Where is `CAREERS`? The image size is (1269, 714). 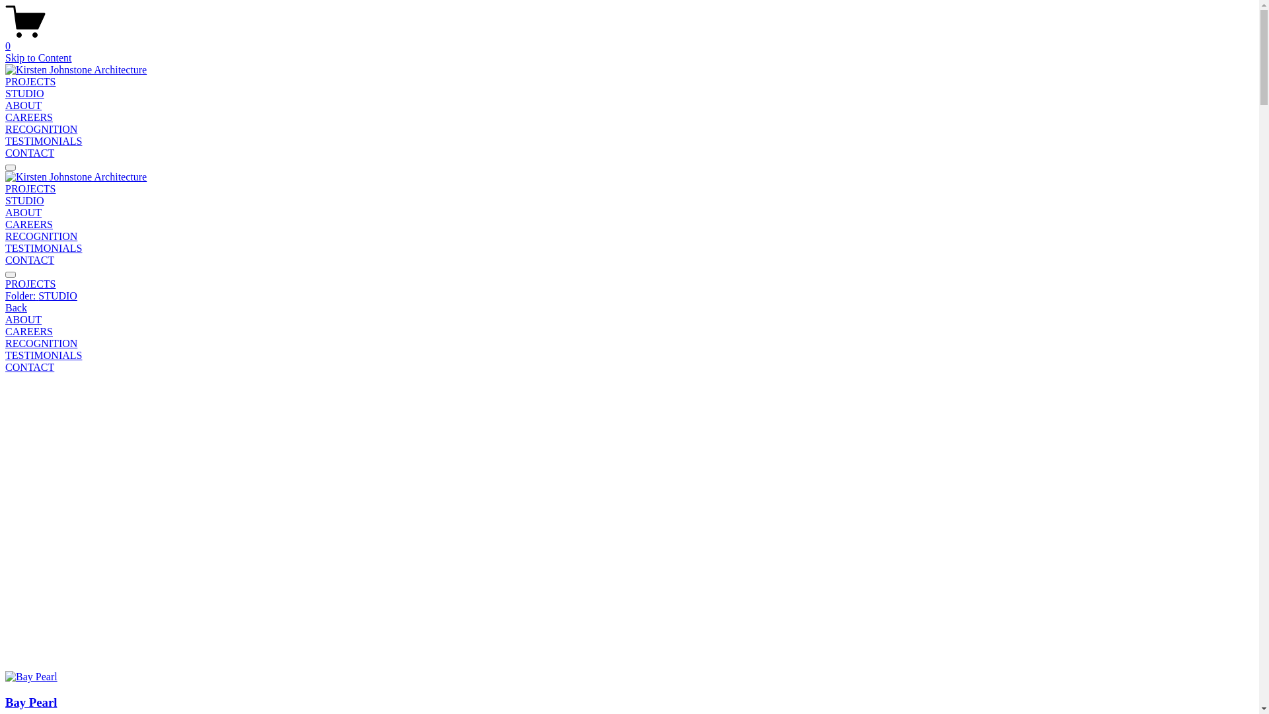
CAREERS is located at coordinates (29, 118).